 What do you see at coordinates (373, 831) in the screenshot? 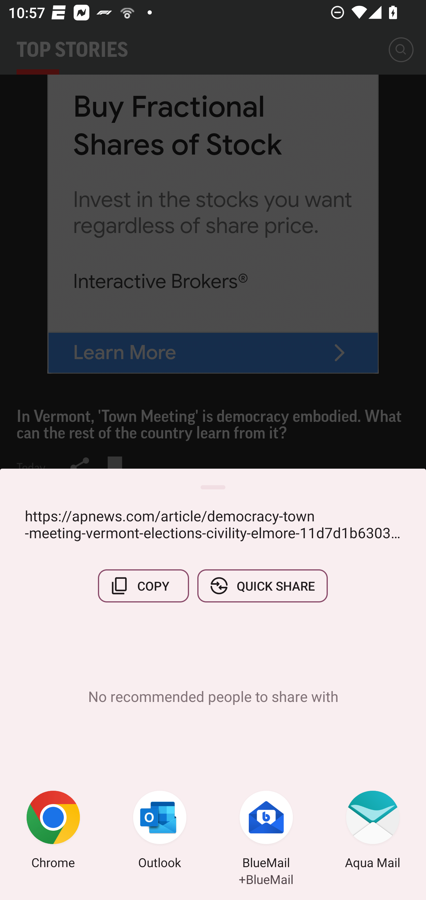
I see `Aqua Mail` at bounding box center [373, 831].